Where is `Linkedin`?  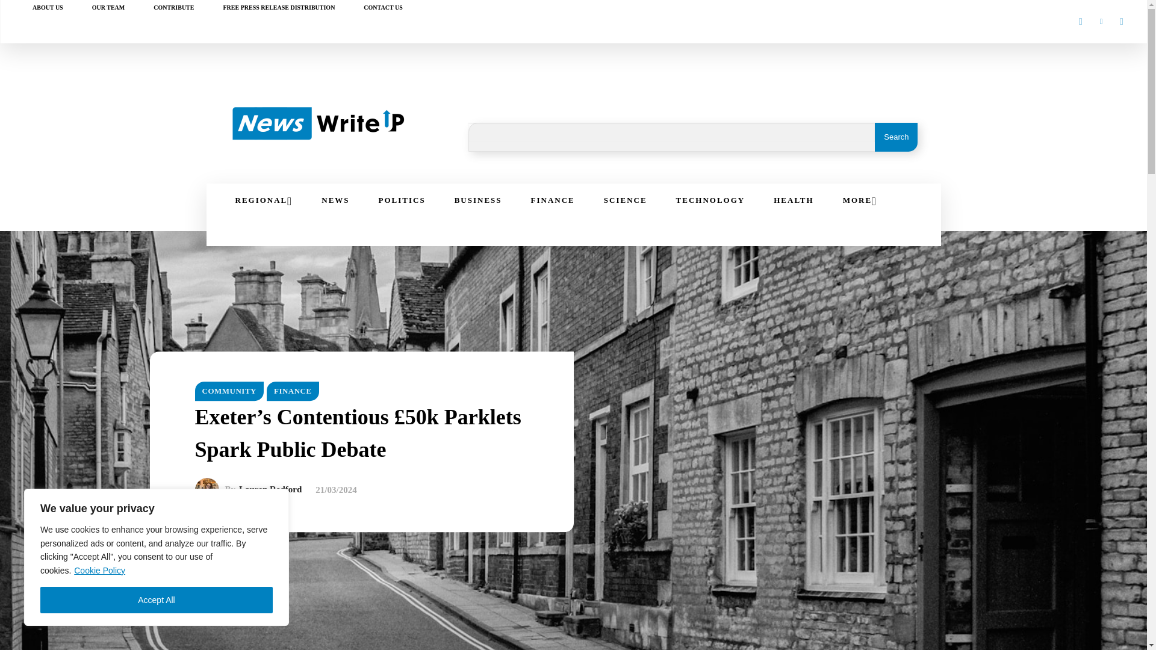
Linkedin is located at coordinates (1101, 21).